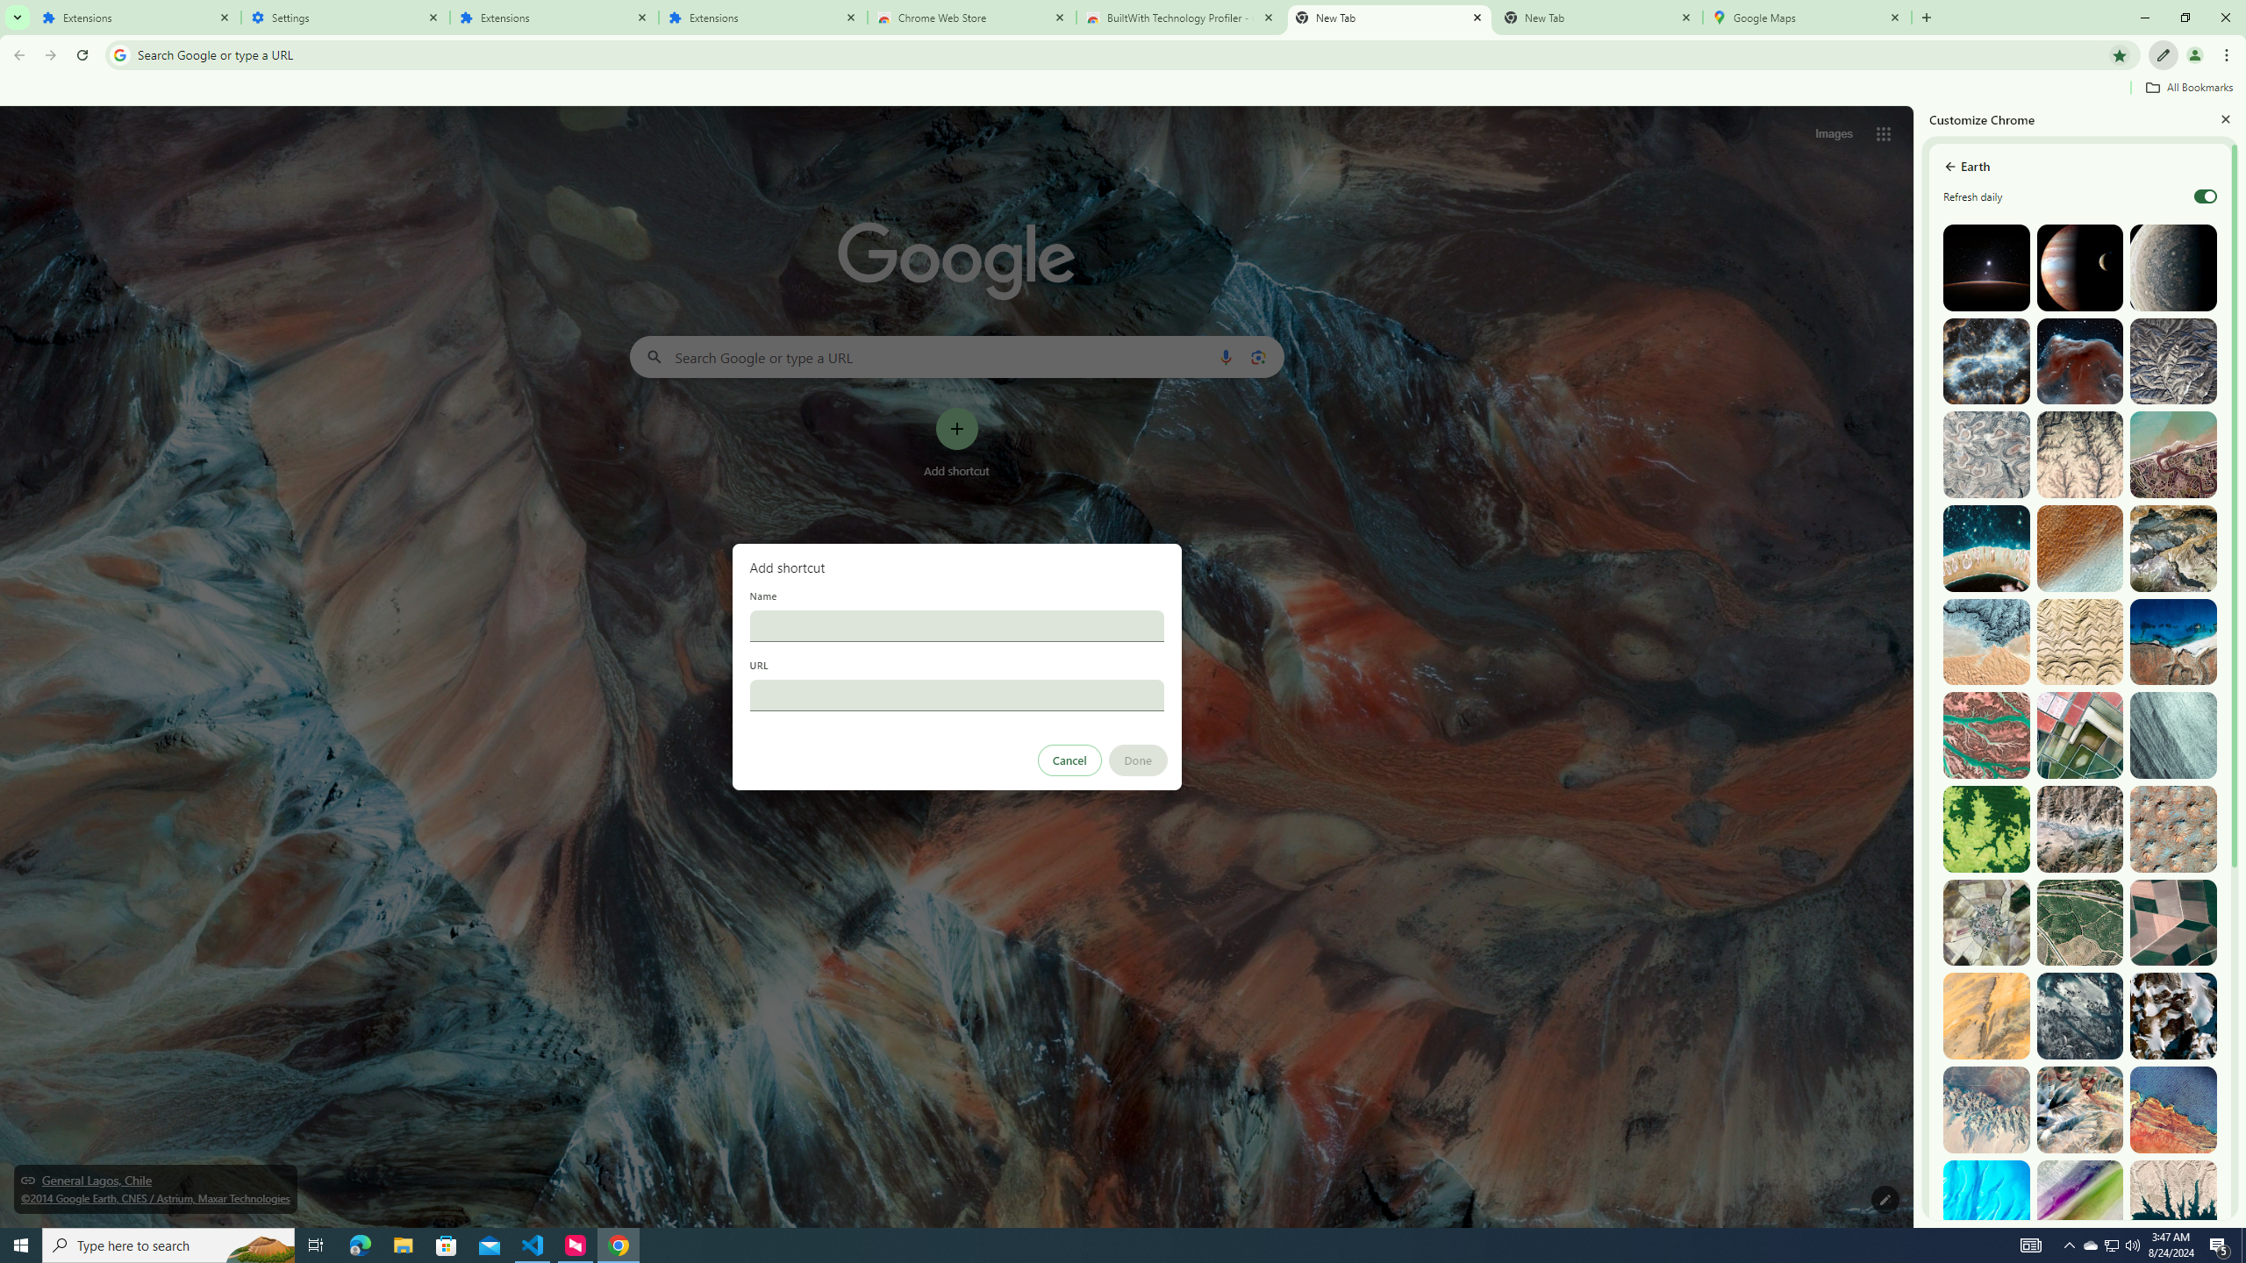 Image resolution: width=2246 pixels, height=1263 pixels. I want to click on Libya, so click(2172, 1109).